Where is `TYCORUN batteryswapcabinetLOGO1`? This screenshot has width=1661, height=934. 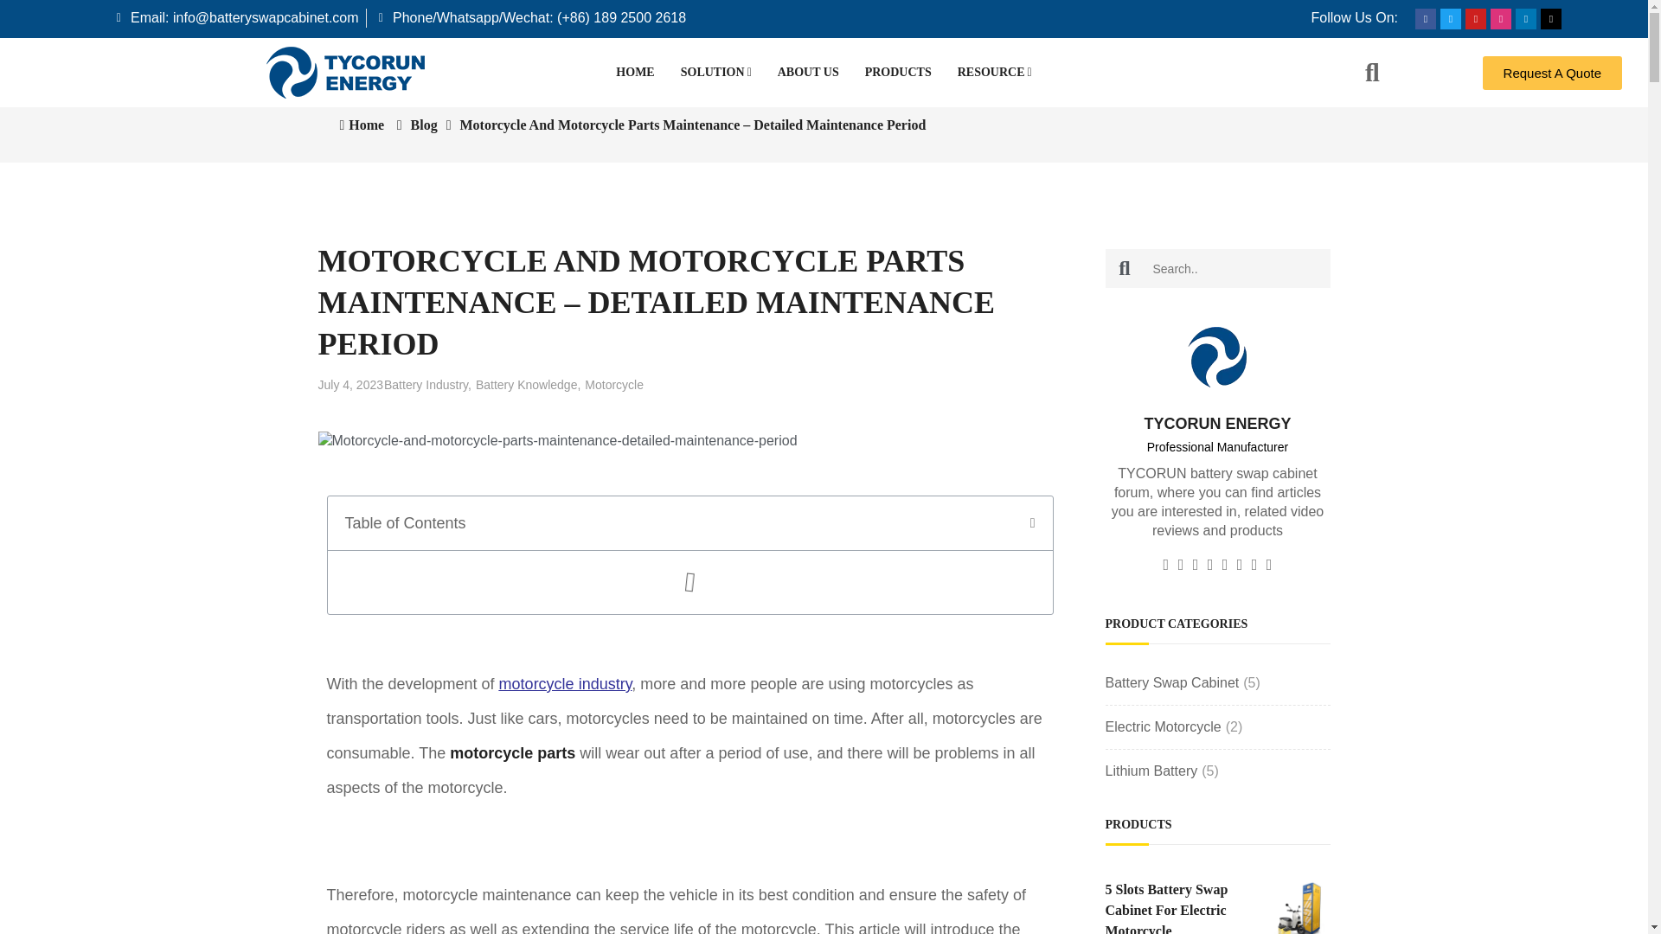
TYCORUN batteryswapcabinetLOGO1 is located at coordinates (1216, 357).